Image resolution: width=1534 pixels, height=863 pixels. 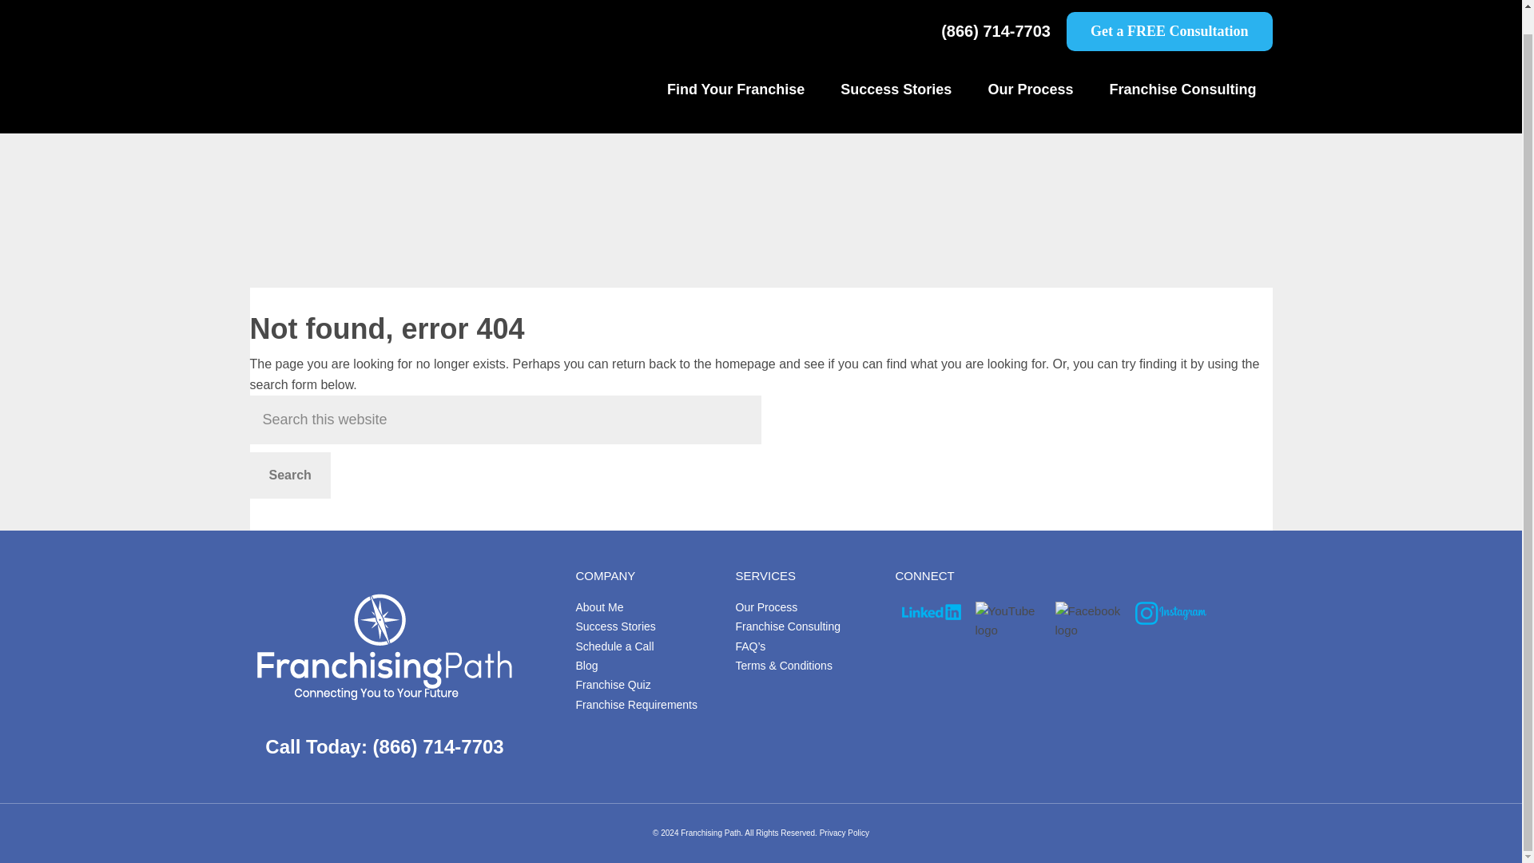 I want to click on Search, so click(x=289, y=475).